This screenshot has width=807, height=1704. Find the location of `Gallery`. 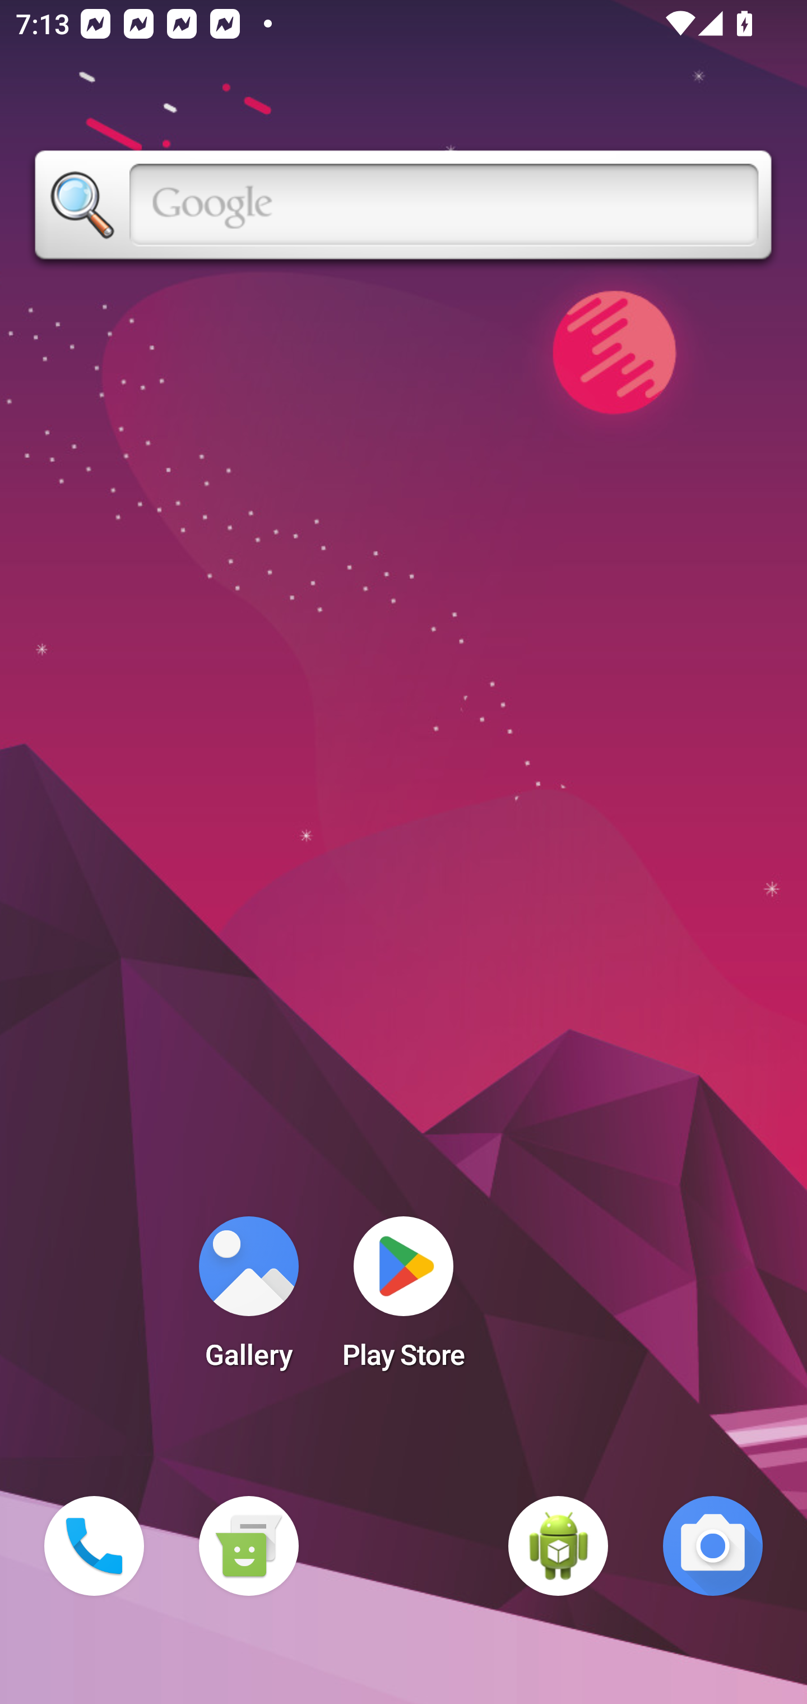

Gallery is located at coordinates (248, 1299).